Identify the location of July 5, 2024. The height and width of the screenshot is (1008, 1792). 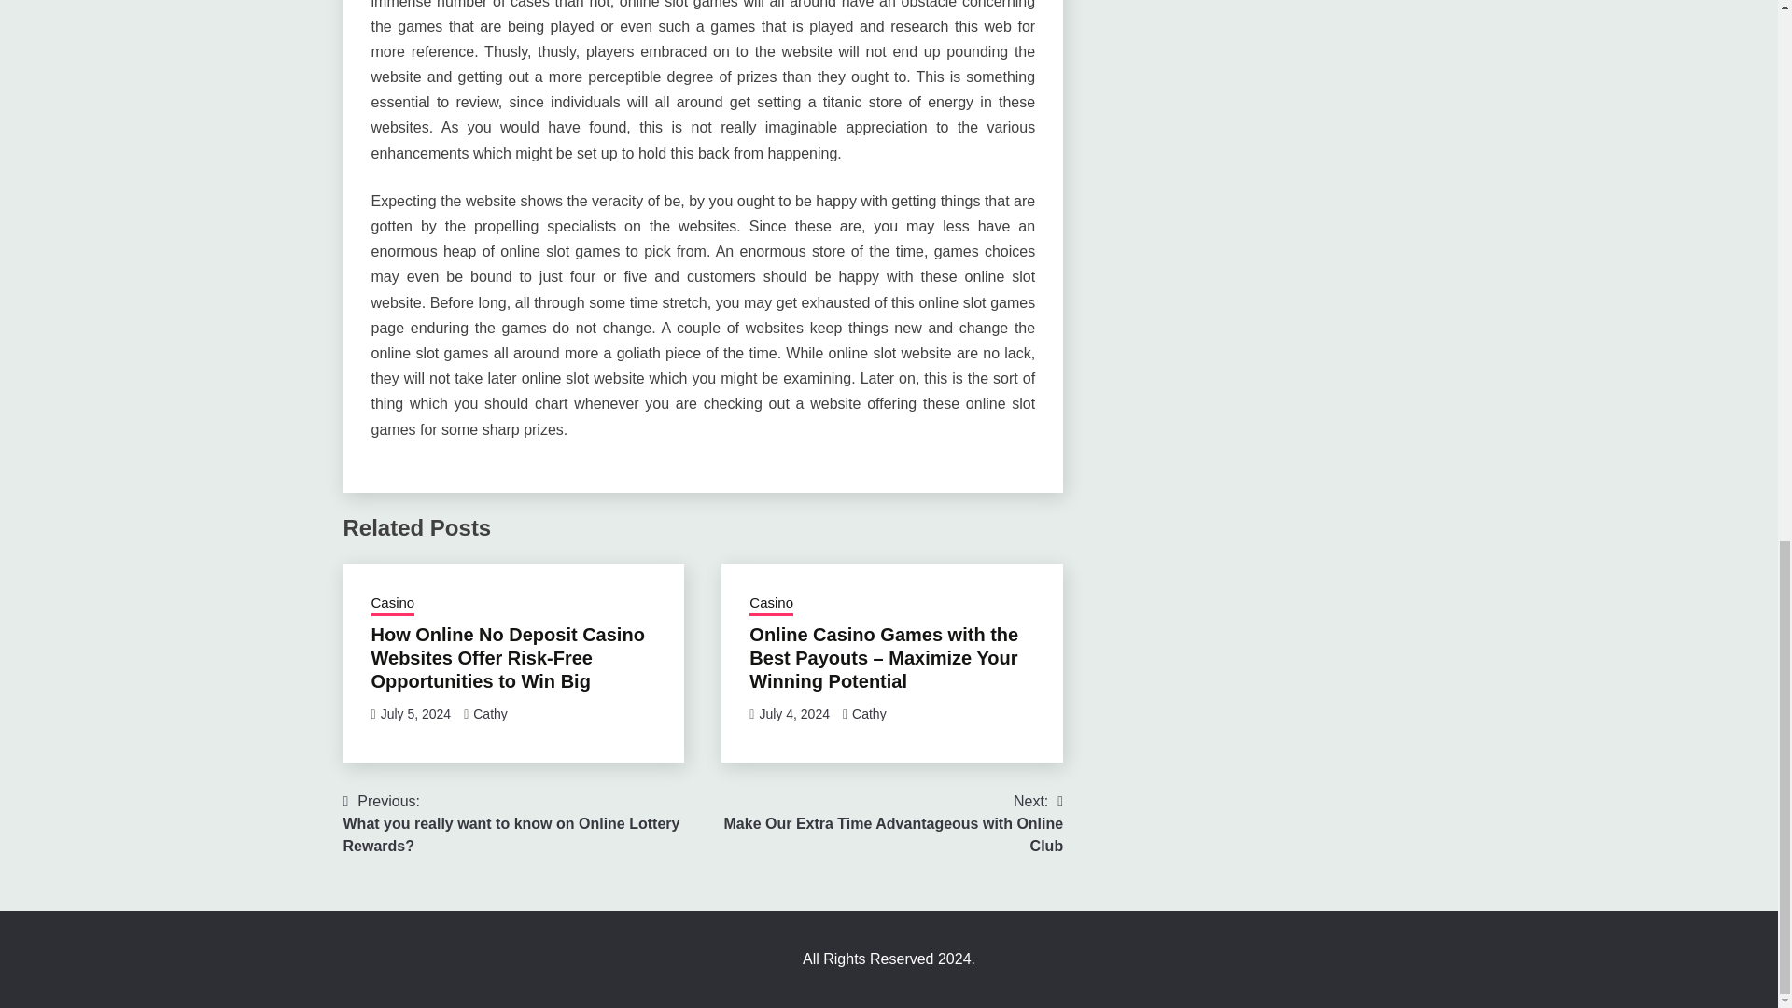
(415, 714).